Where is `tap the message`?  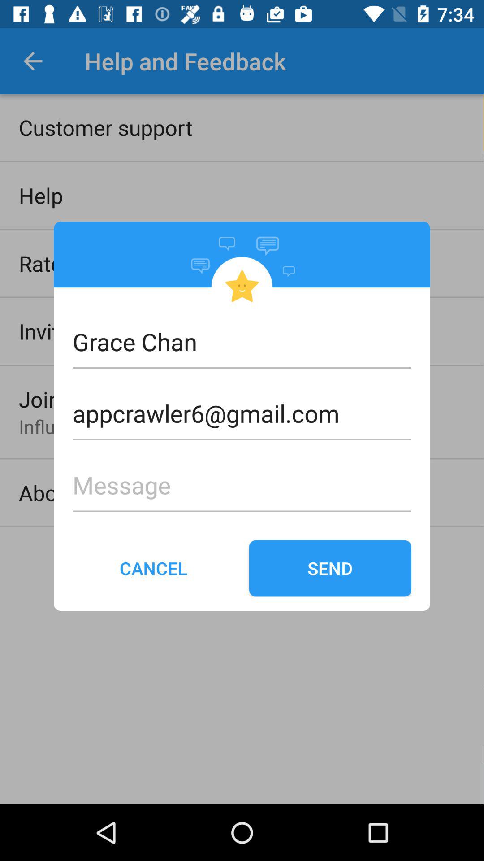
tap the message is located at coordinates (242, 470).